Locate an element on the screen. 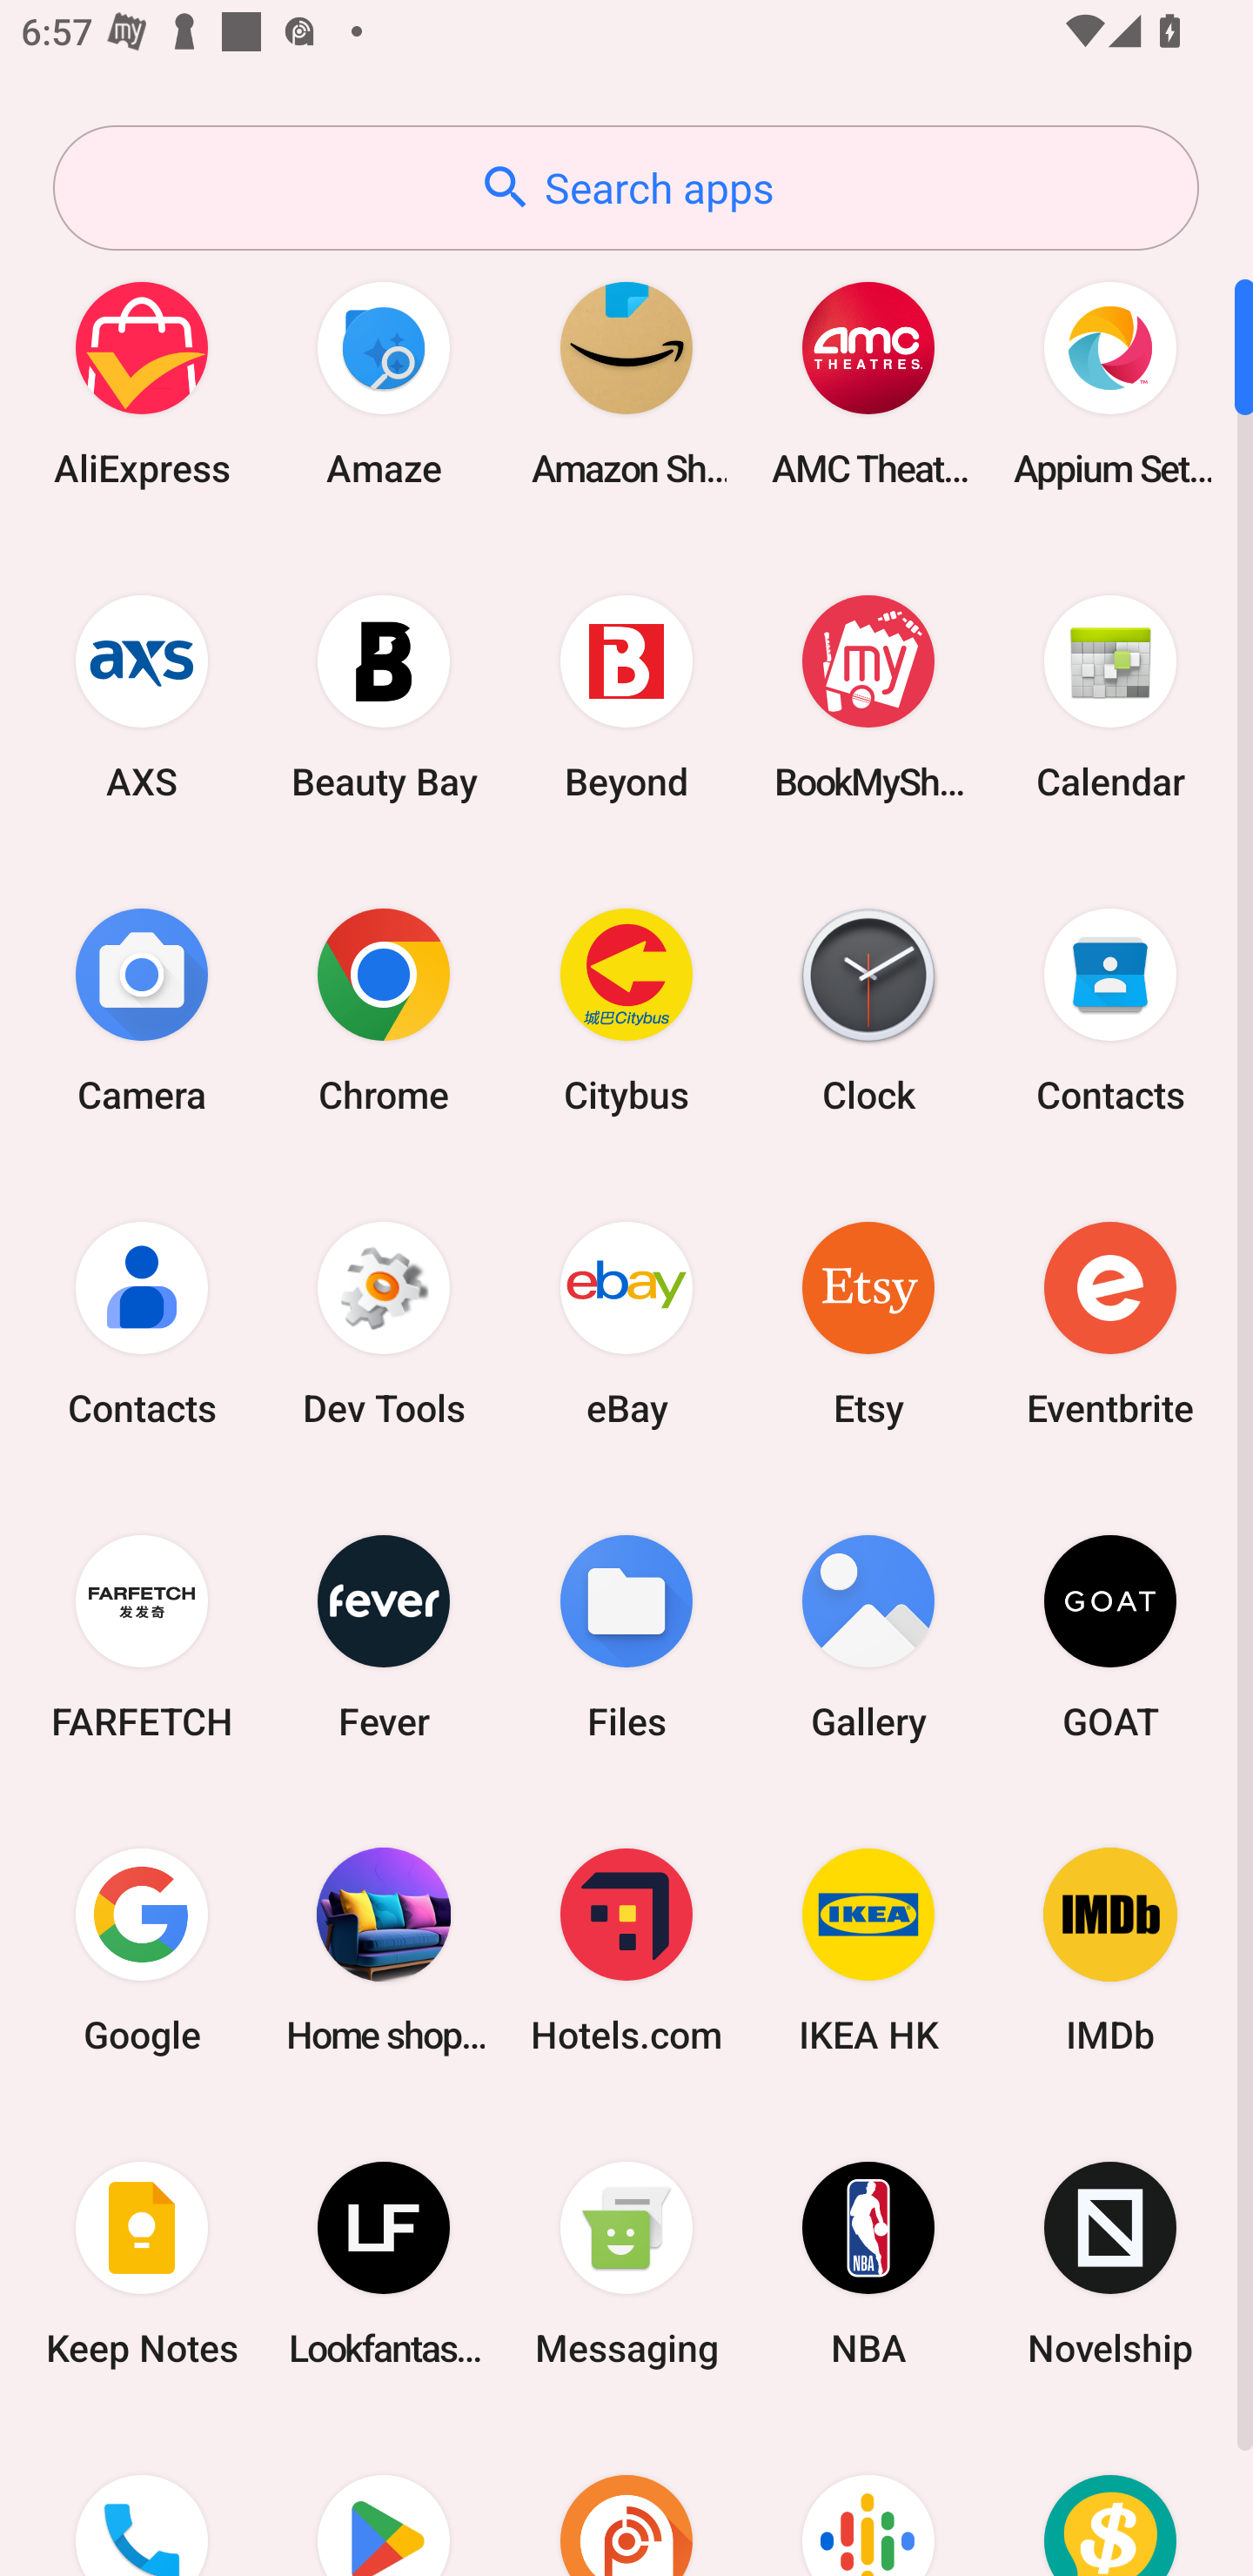 Image resolution: width=1253 pixels, height=2576 pixels. Messaging is located at coordinates (626, 2264).